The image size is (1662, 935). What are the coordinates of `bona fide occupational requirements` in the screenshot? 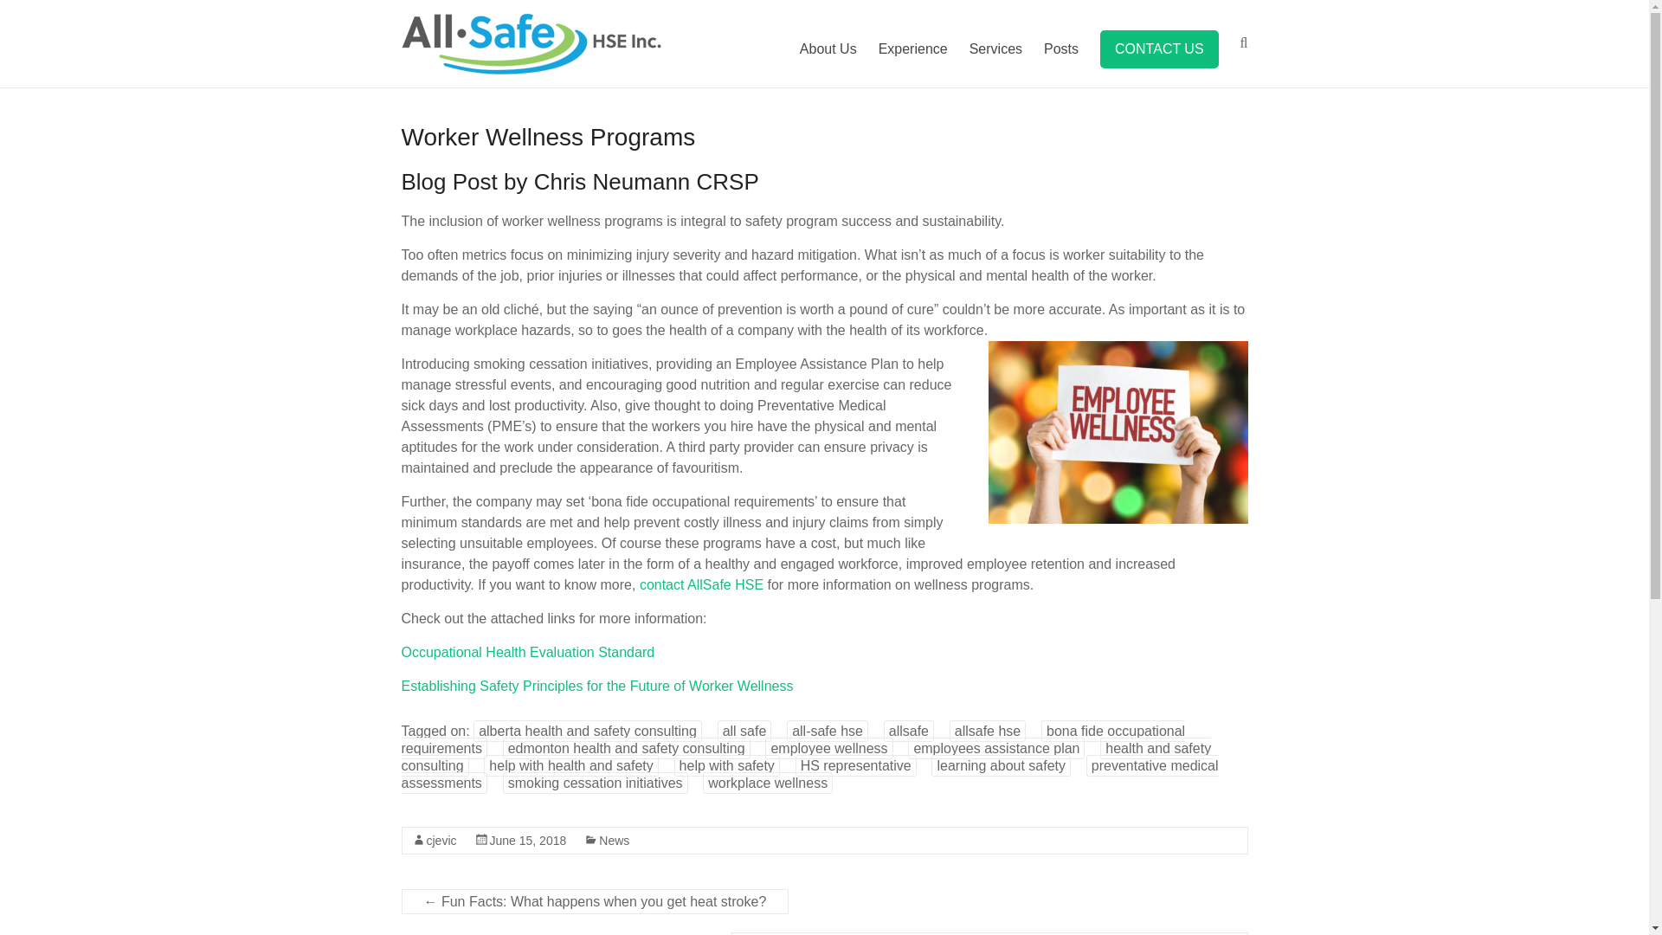 It's located at (794, 739).